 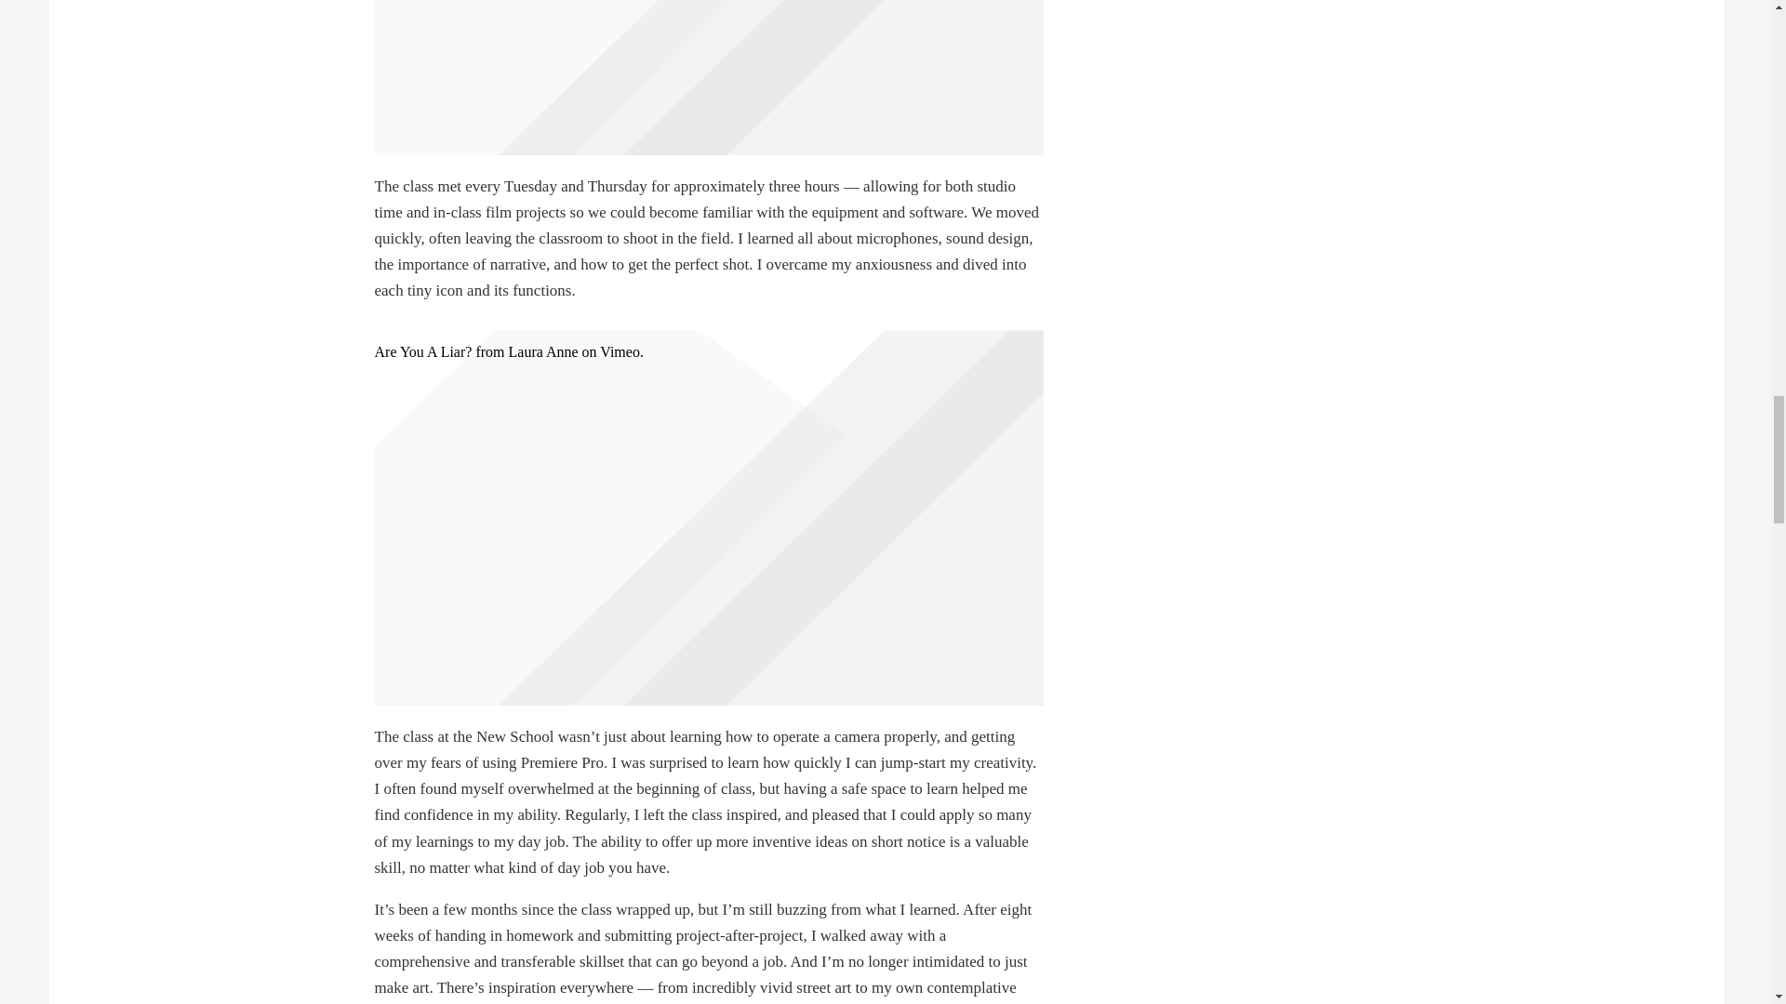 What do you see at coordinates (620, 351) in the screenshot?
I see `Vimeo` at bounding box center [620, 351].